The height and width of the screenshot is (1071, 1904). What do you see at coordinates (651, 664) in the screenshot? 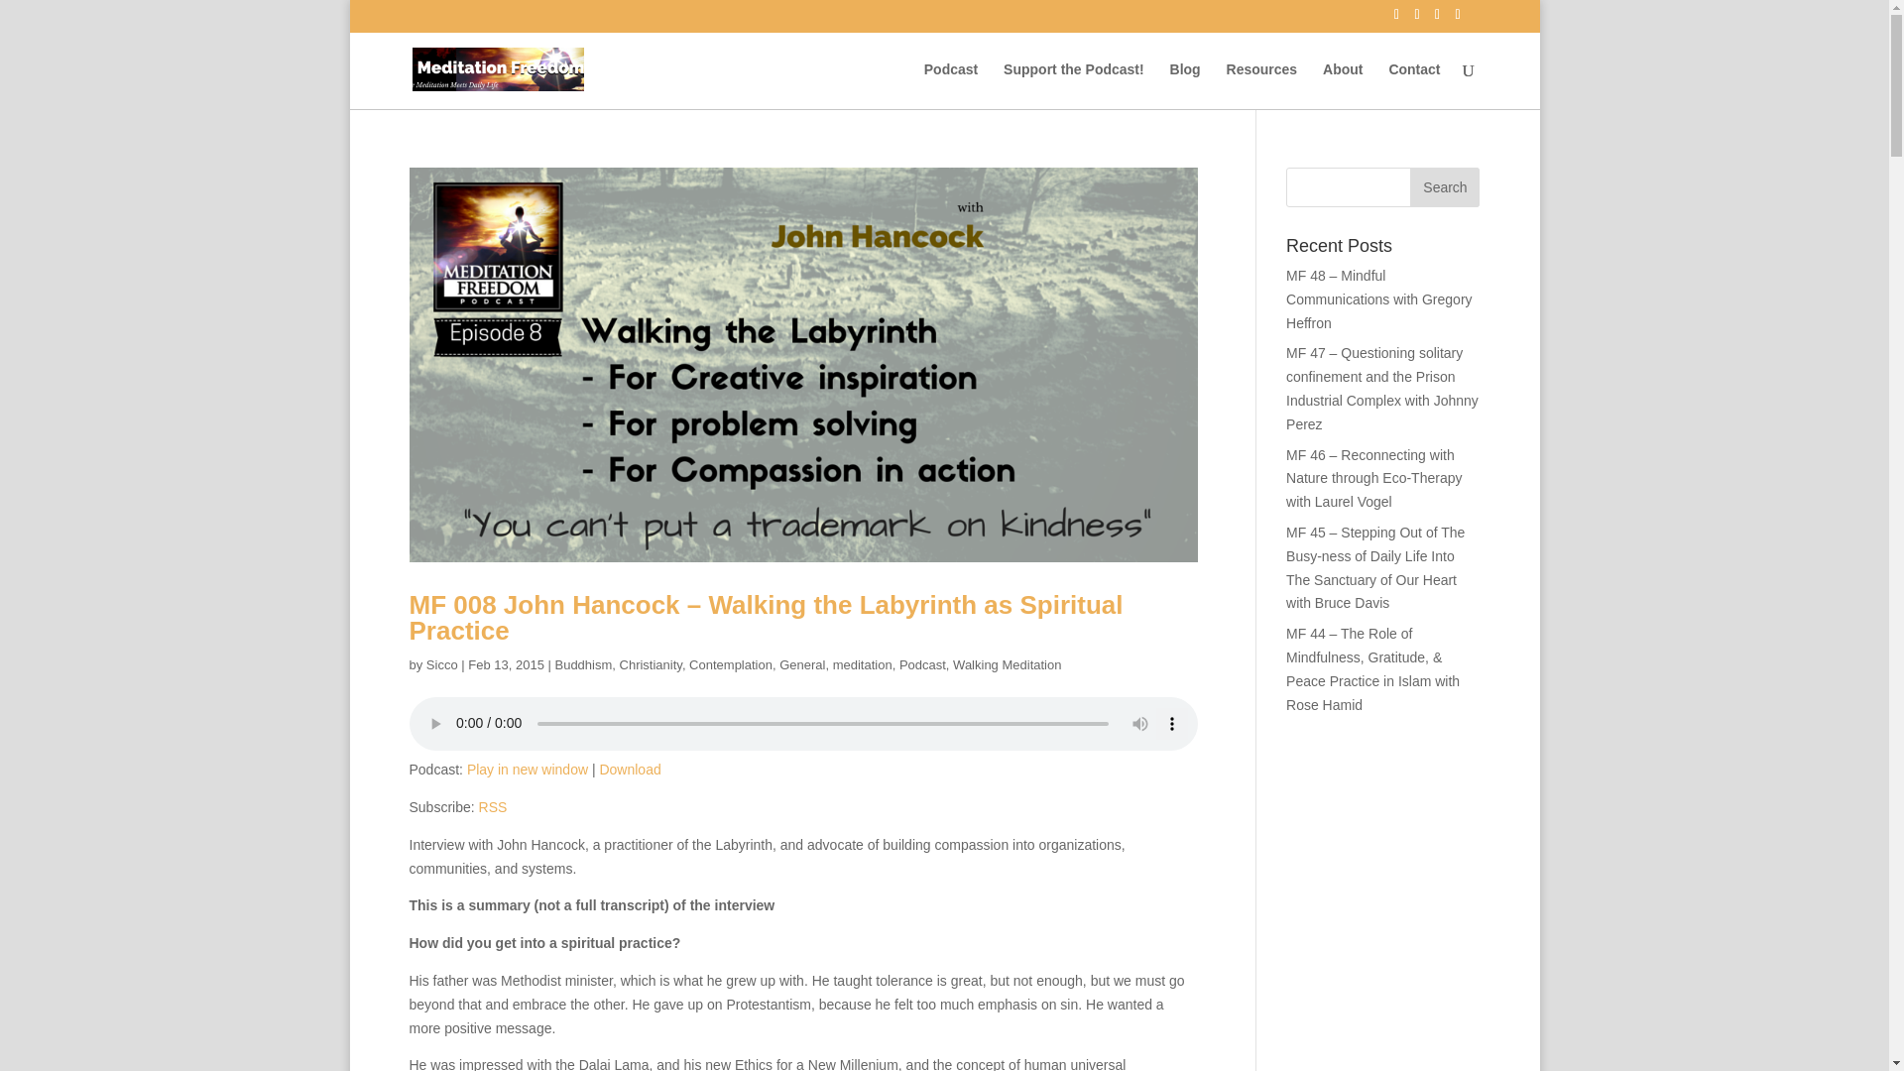
I see `Christianity` at bounding box center [651, 664].